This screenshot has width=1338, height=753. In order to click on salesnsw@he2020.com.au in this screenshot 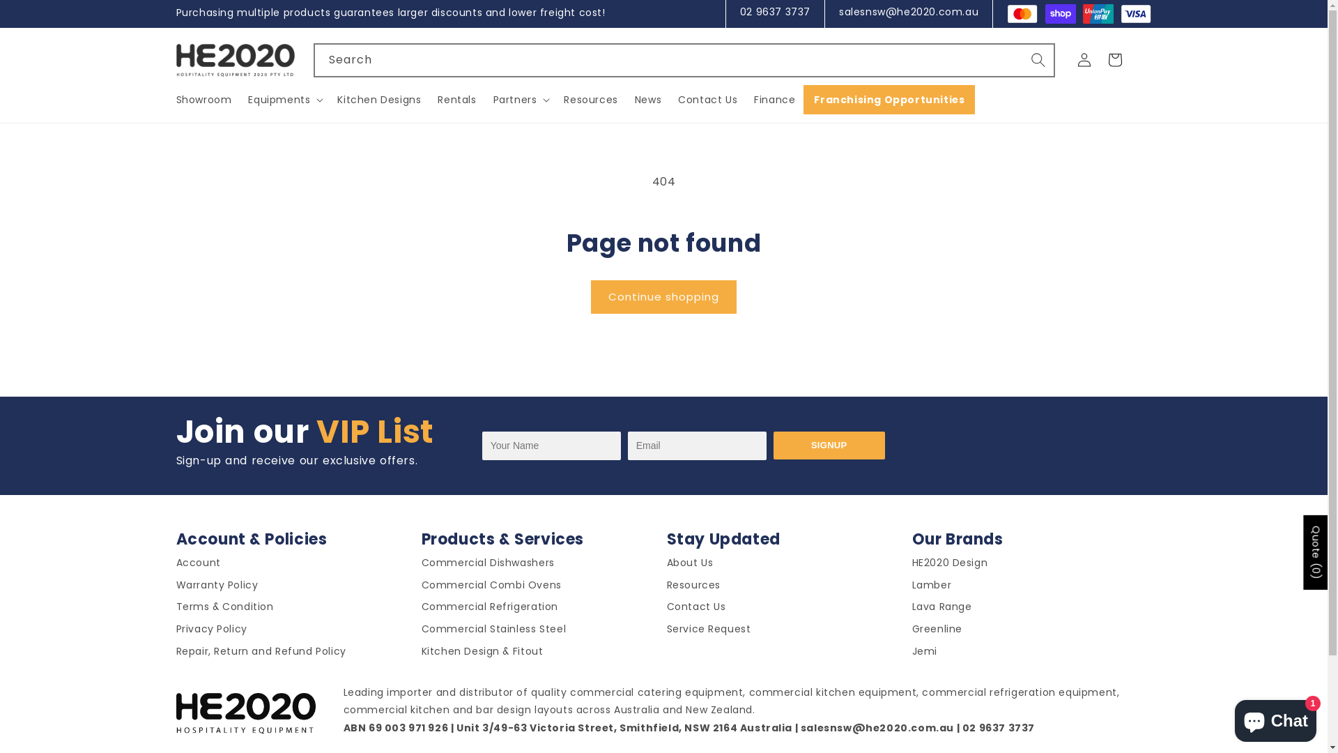, I will do `click(909, 12)`.